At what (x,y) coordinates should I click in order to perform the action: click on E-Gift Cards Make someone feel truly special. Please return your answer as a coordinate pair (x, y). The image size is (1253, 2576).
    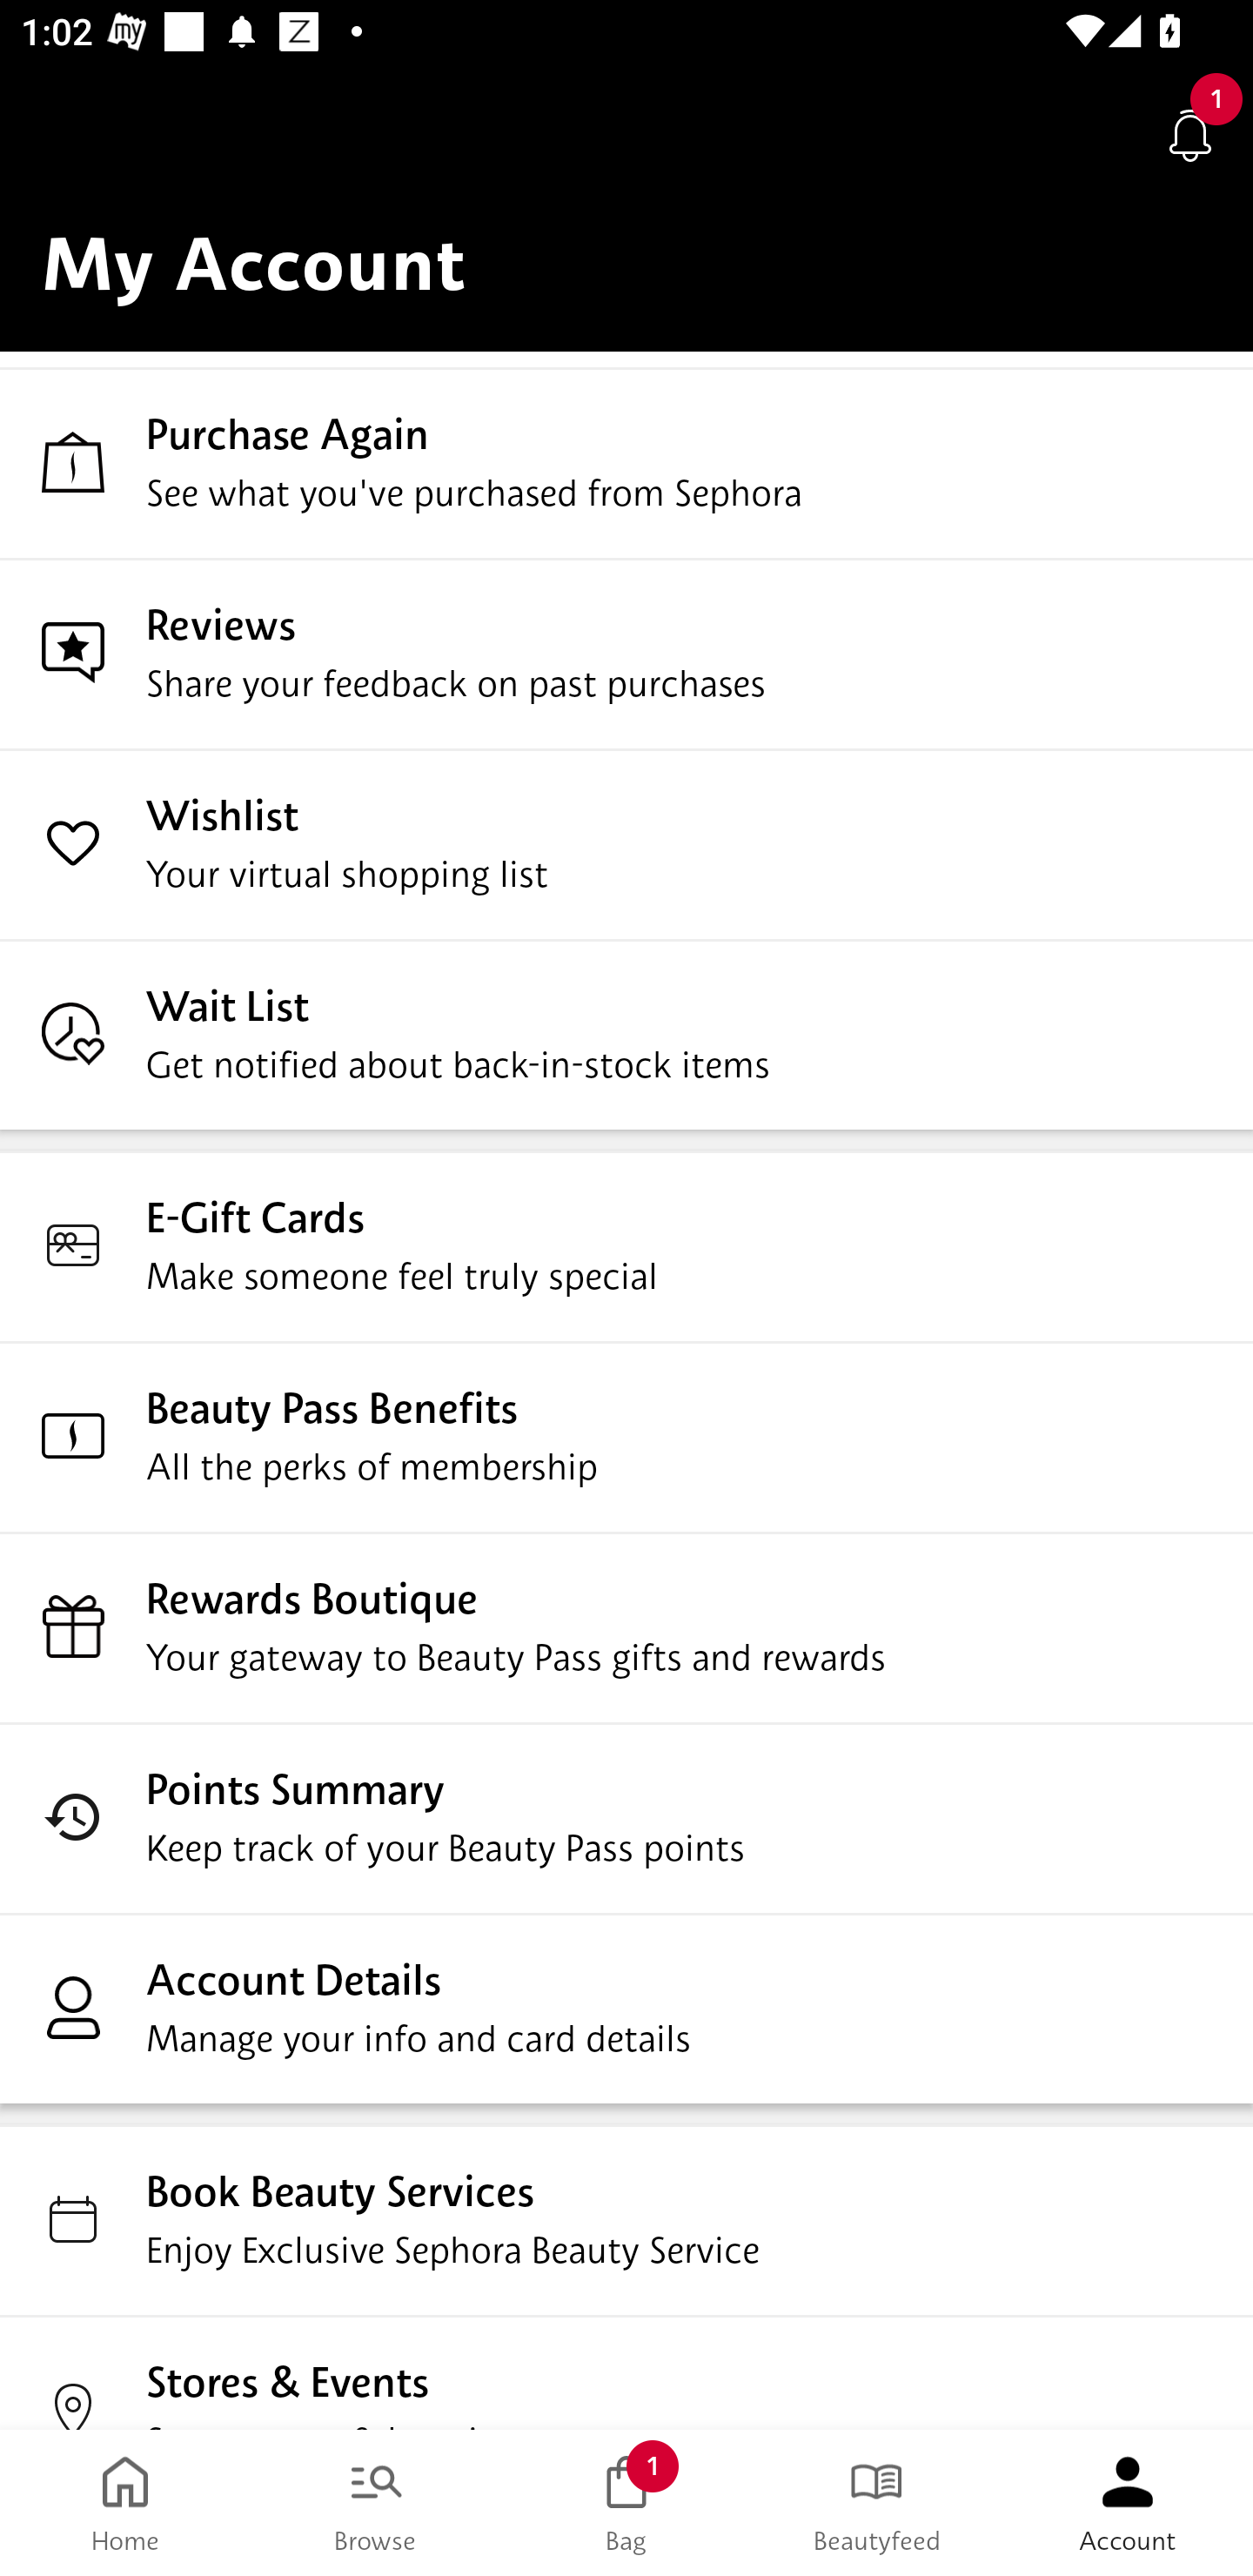
    Looking at the image, I should click on (626, 1246).